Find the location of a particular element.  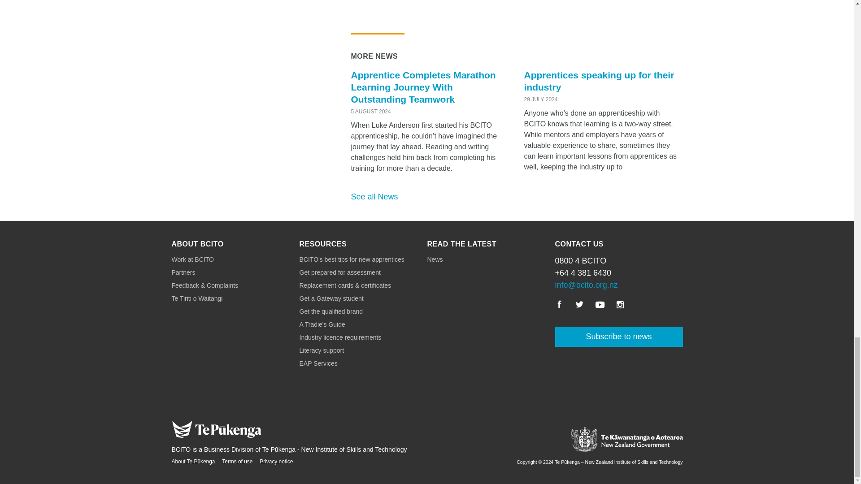

Apprentices speaking up for their industry is located at coordinates (599, 81).